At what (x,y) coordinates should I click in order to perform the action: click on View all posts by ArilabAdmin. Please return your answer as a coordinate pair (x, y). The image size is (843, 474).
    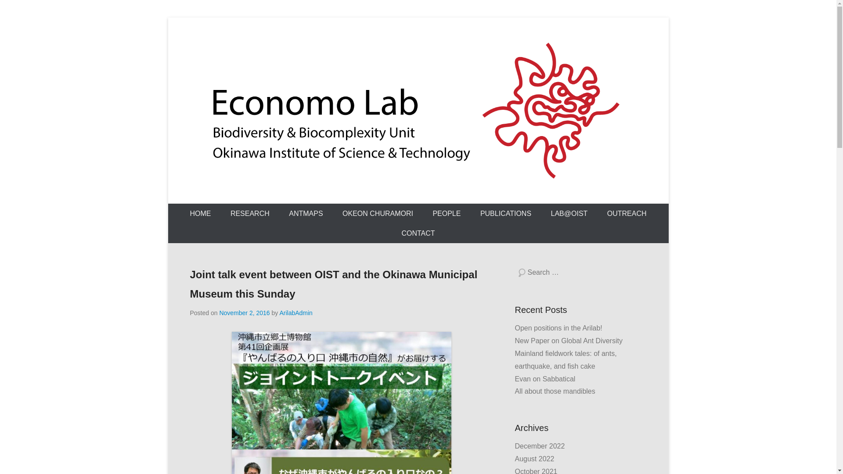
    Looking at the image, I should click on (295, 313).